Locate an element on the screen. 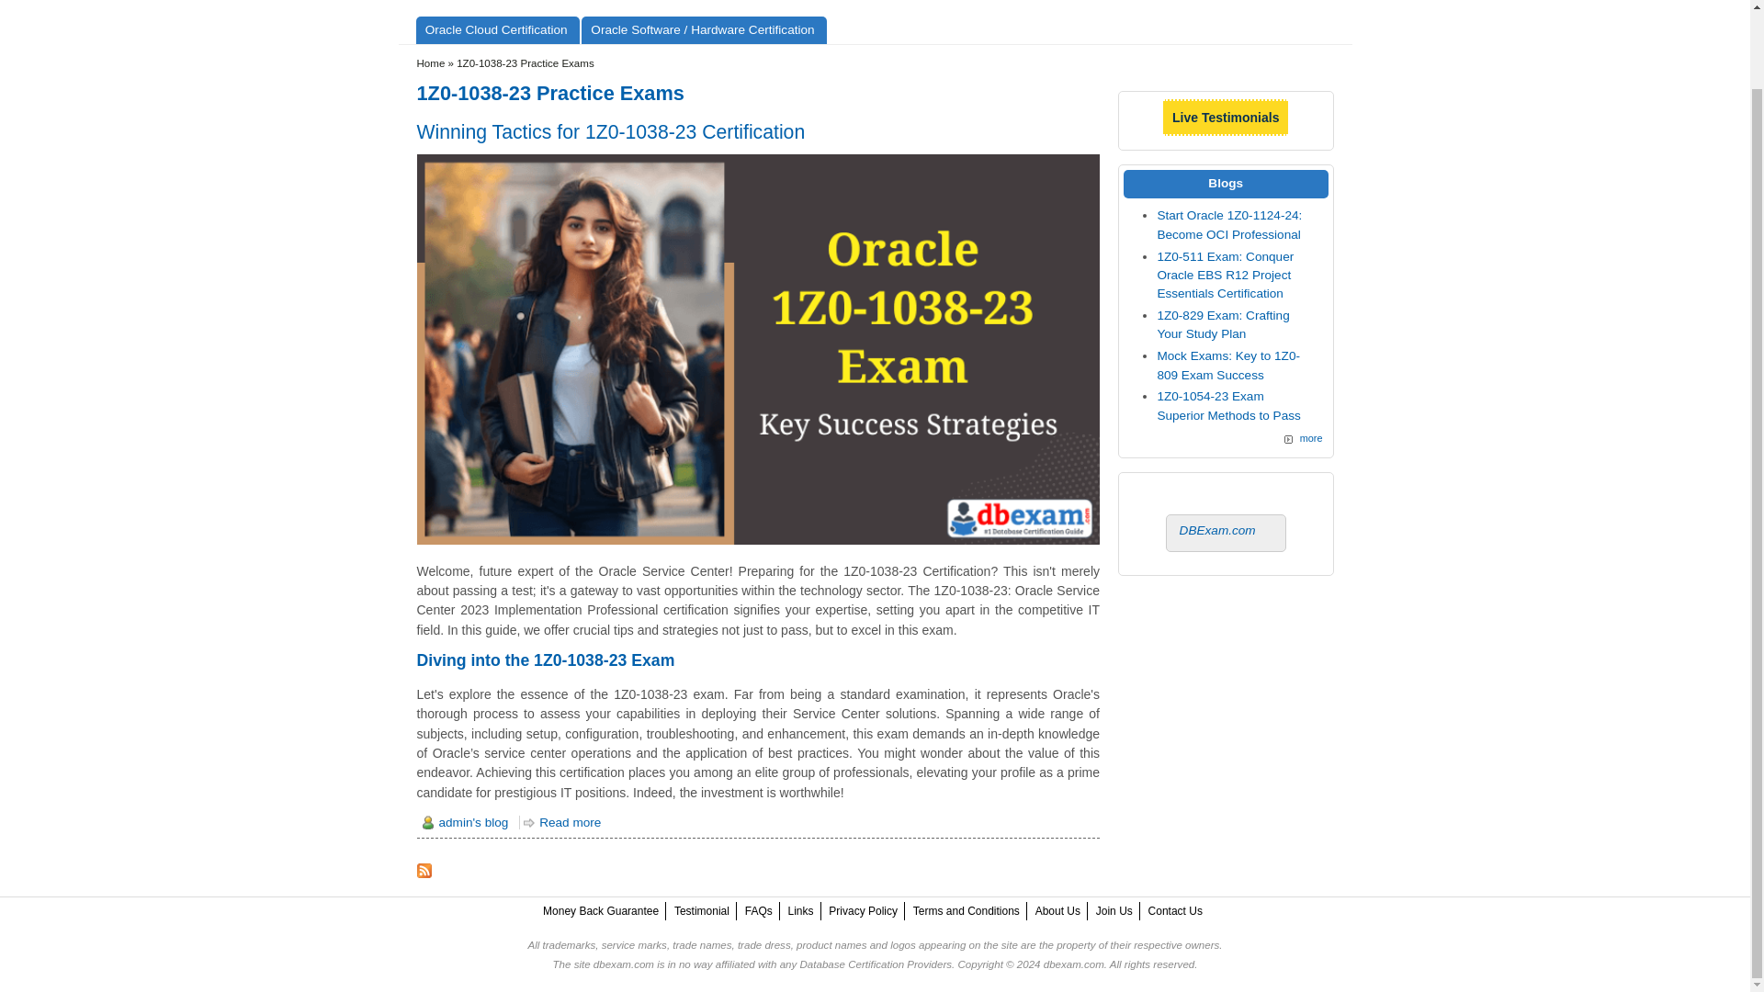 The image size is (1764, 992). Terms and Conditions is located at coordinates (967, 911).